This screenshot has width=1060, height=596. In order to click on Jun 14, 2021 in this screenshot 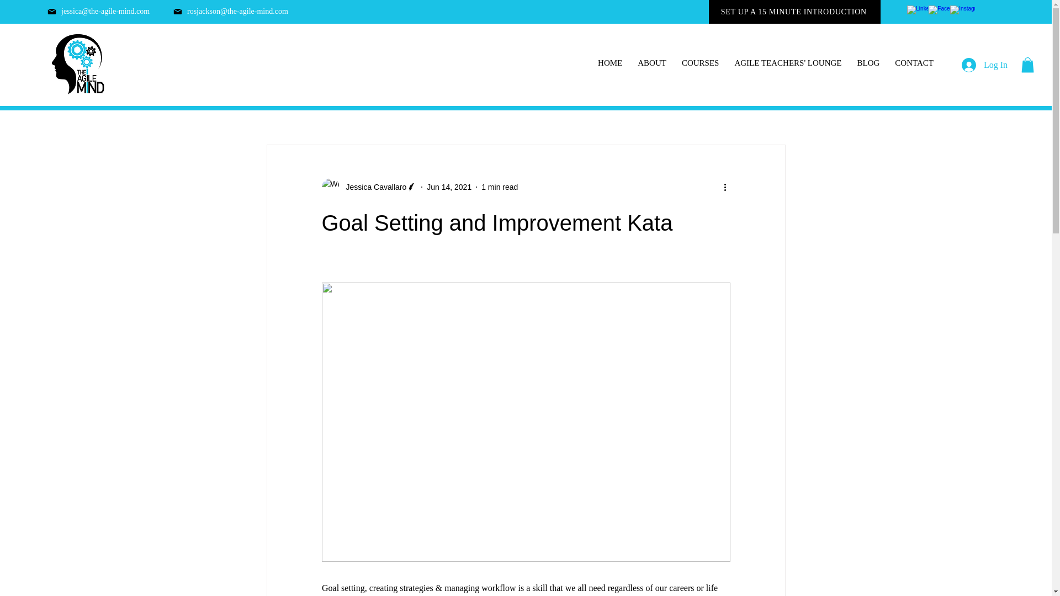, I will do `click(449, 187)`.